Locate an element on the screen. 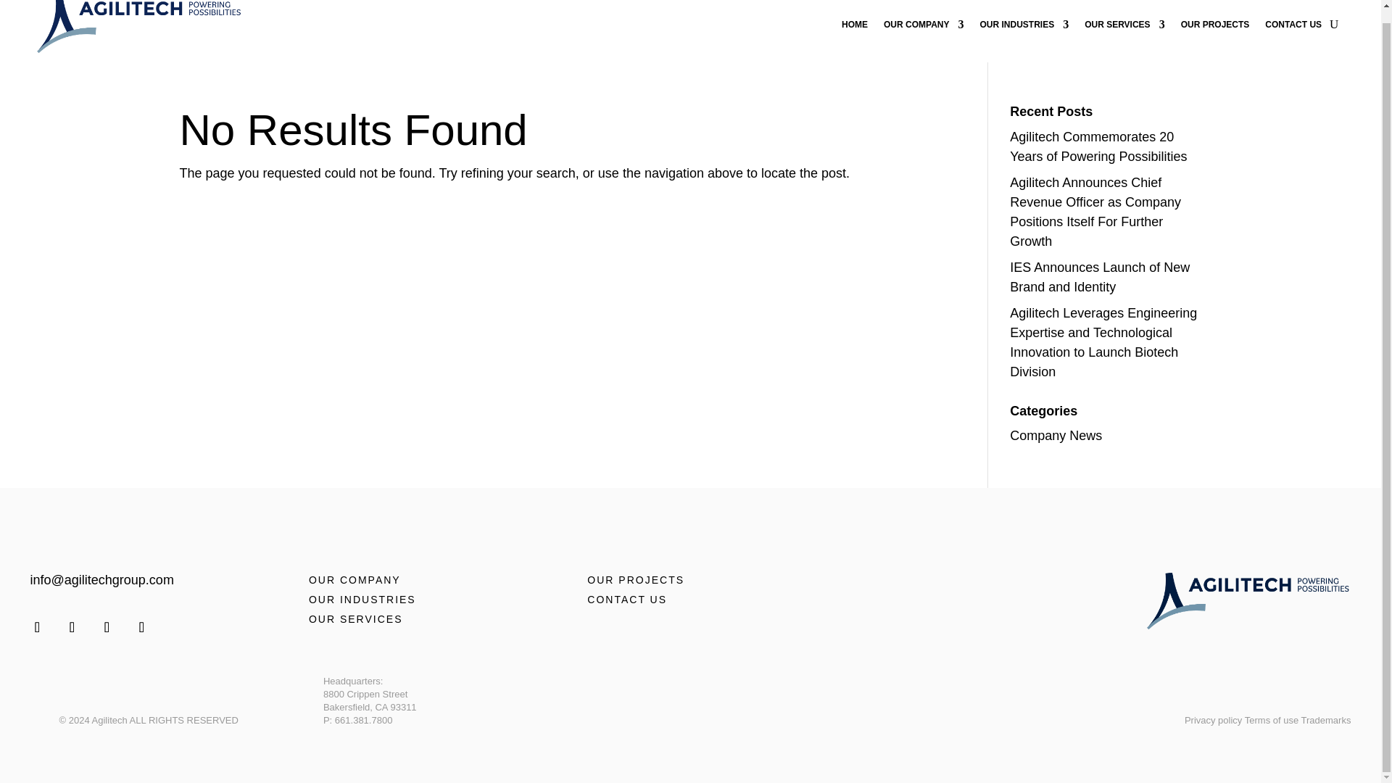 This screenshot has width=1392, height=783. Follow on Youtube is located at coordinates (142, 626).